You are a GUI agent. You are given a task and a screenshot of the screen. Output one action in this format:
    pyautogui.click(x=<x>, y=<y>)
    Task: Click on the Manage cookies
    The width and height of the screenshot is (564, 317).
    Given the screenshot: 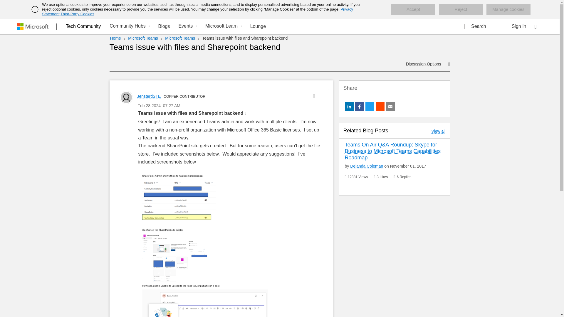 What is the action you would take?
    pyautogui.click(x=508, y=9)
    